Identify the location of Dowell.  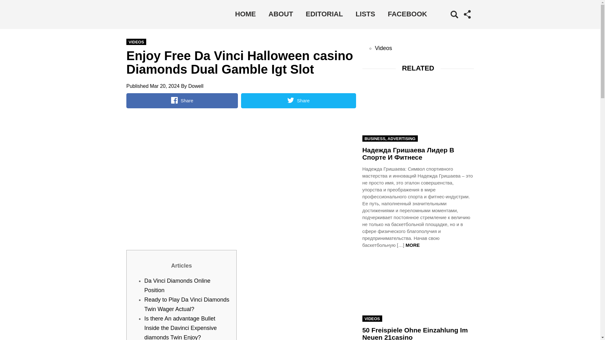
(196, 86).